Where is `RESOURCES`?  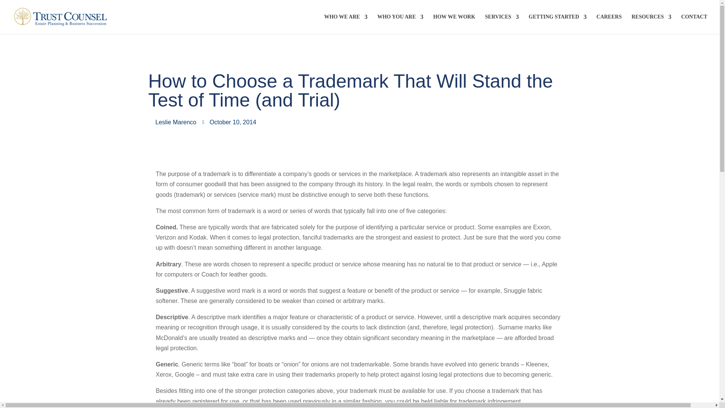 RESOURCES is located at coordinates (651, 24).